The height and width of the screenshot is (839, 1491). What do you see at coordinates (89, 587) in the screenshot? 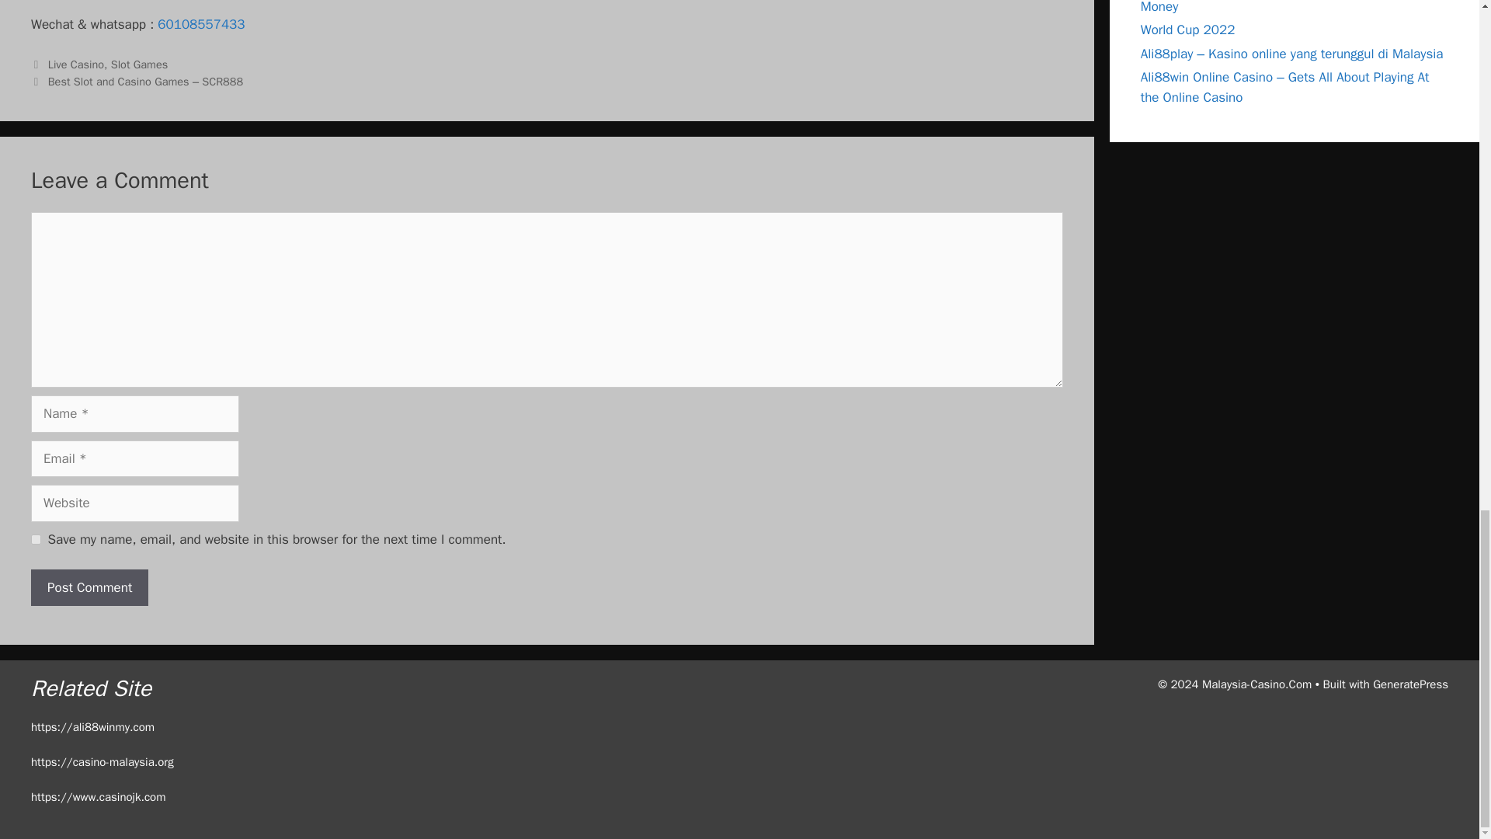
I see `Post Comment` at bounding box center [89, 587].